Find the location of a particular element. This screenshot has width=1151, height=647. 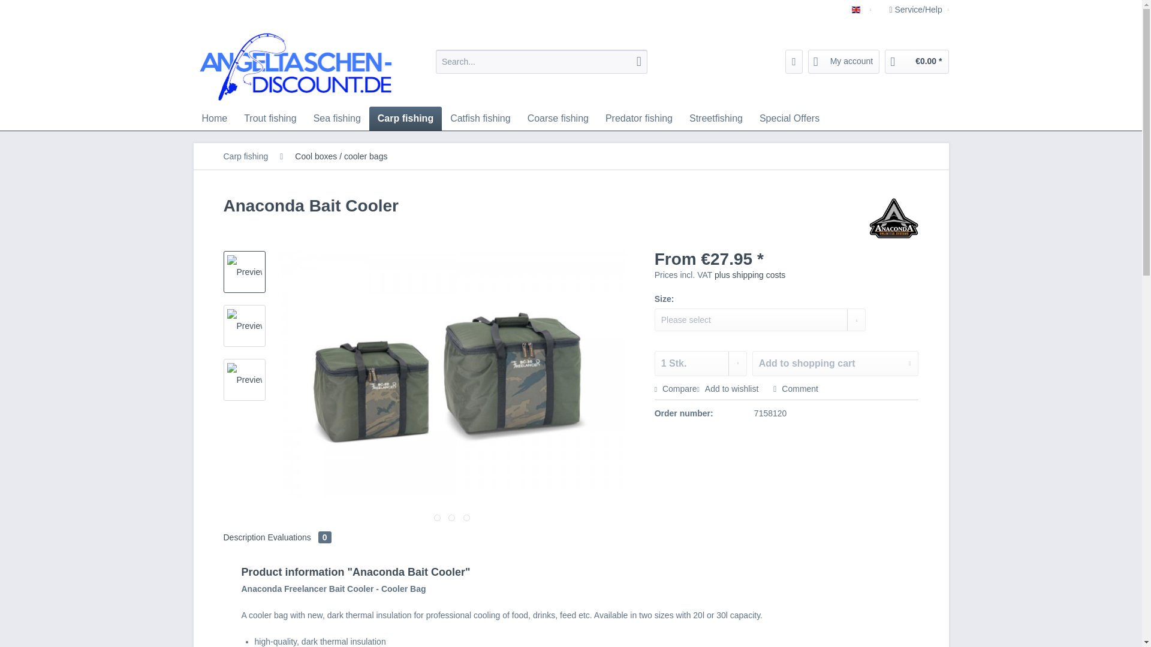

Trout fishing is located at coordinates (270, 119).